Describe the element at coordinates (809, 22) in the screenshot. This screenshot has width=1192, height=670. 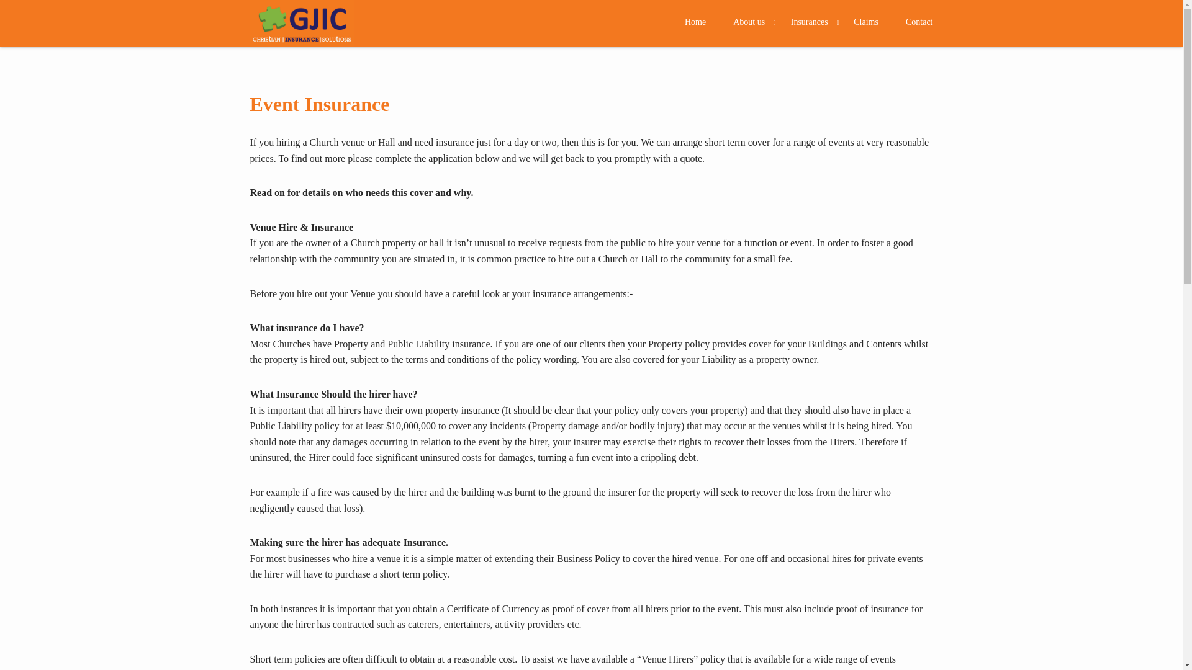
I see `Insurances` at that location.